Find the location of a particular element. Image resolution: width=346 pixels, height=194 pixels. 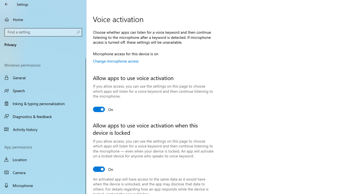

Microphone is located at coordinates (43, 185).